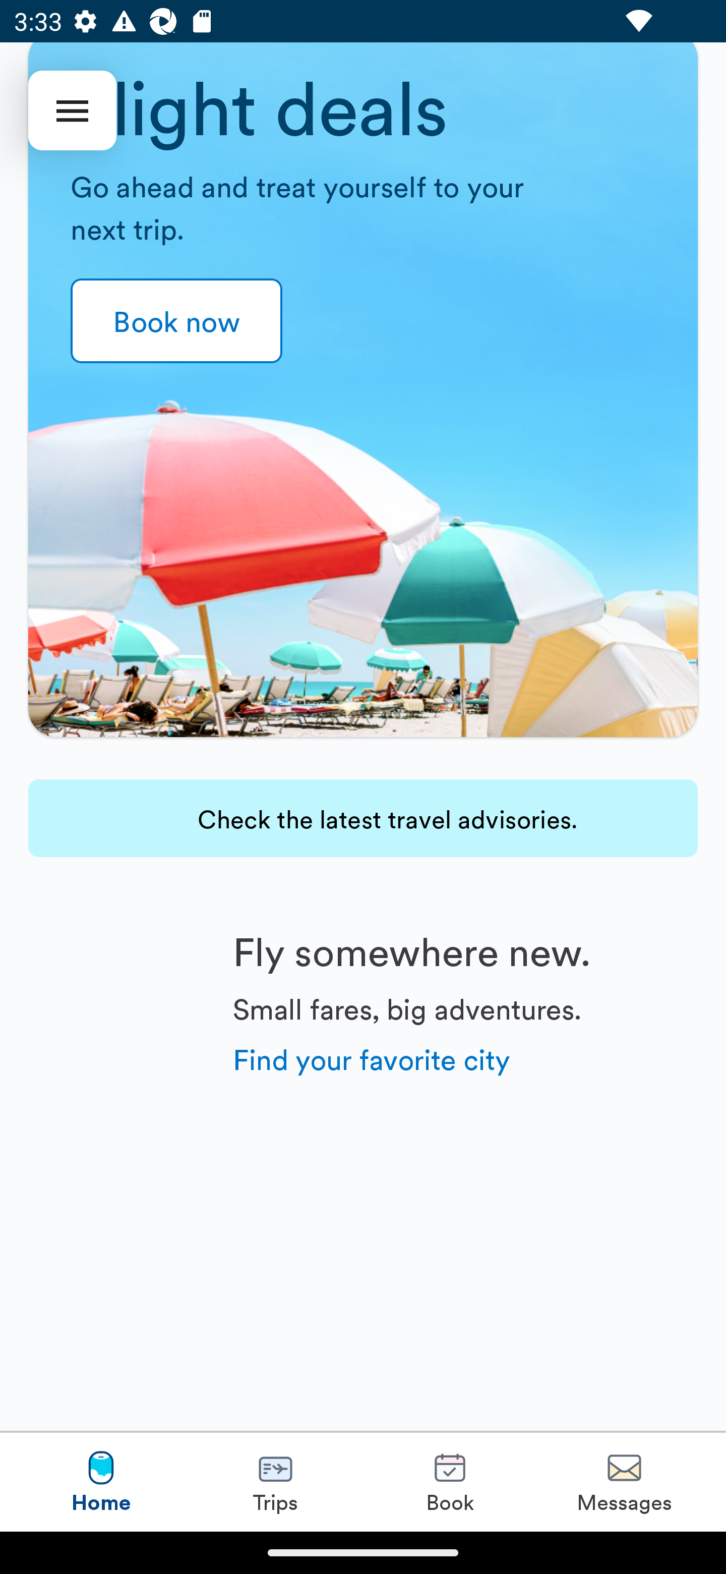 The width and height of the screenshot is (726, 1574). Describe the element at coordinates (450, 1482) in the screenshot. I see `Book` at that location.